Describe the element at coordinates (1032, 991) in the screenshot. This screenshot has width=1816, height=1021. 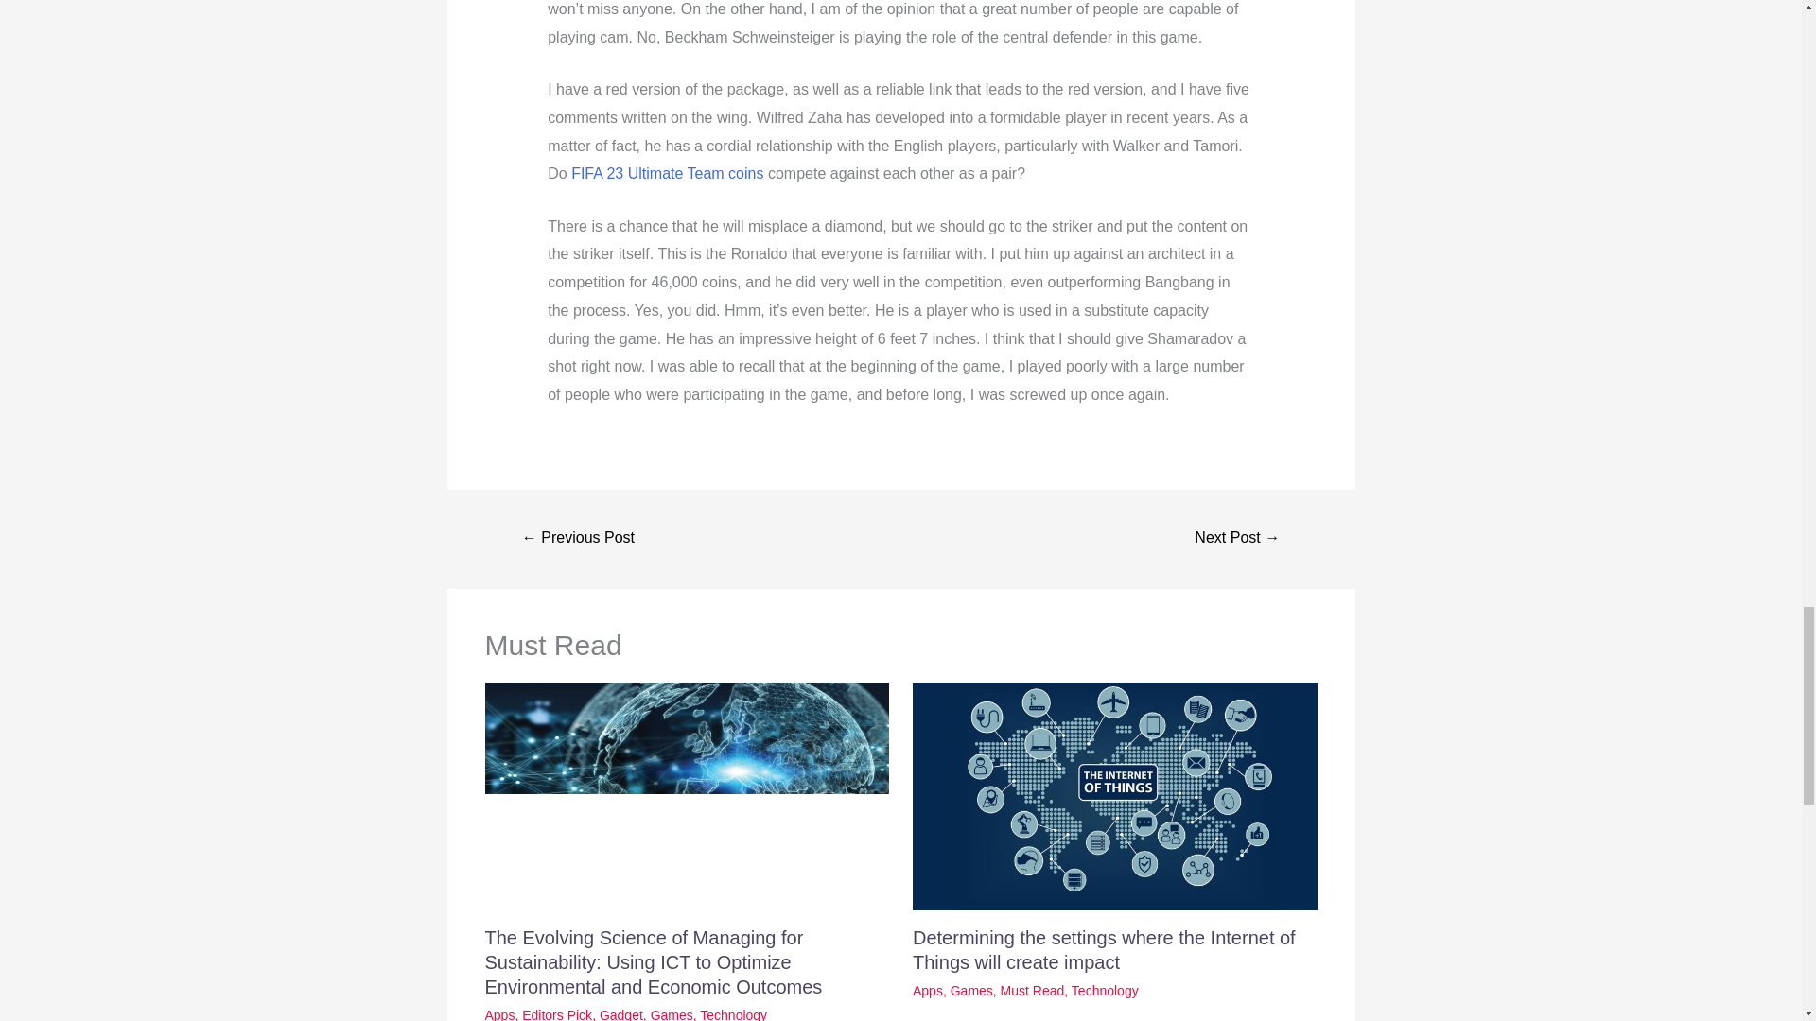
I see `Must Read` at that location.